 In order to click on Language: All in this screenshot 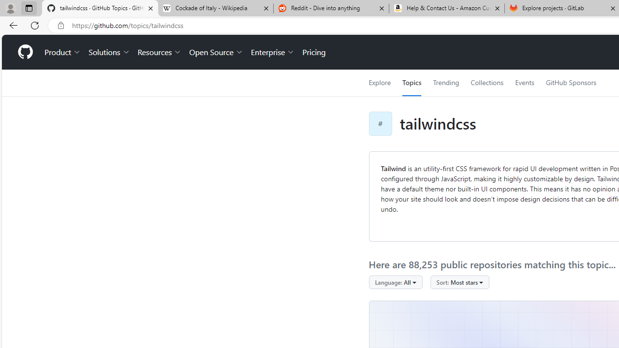, I will do `click(396, 282)`.